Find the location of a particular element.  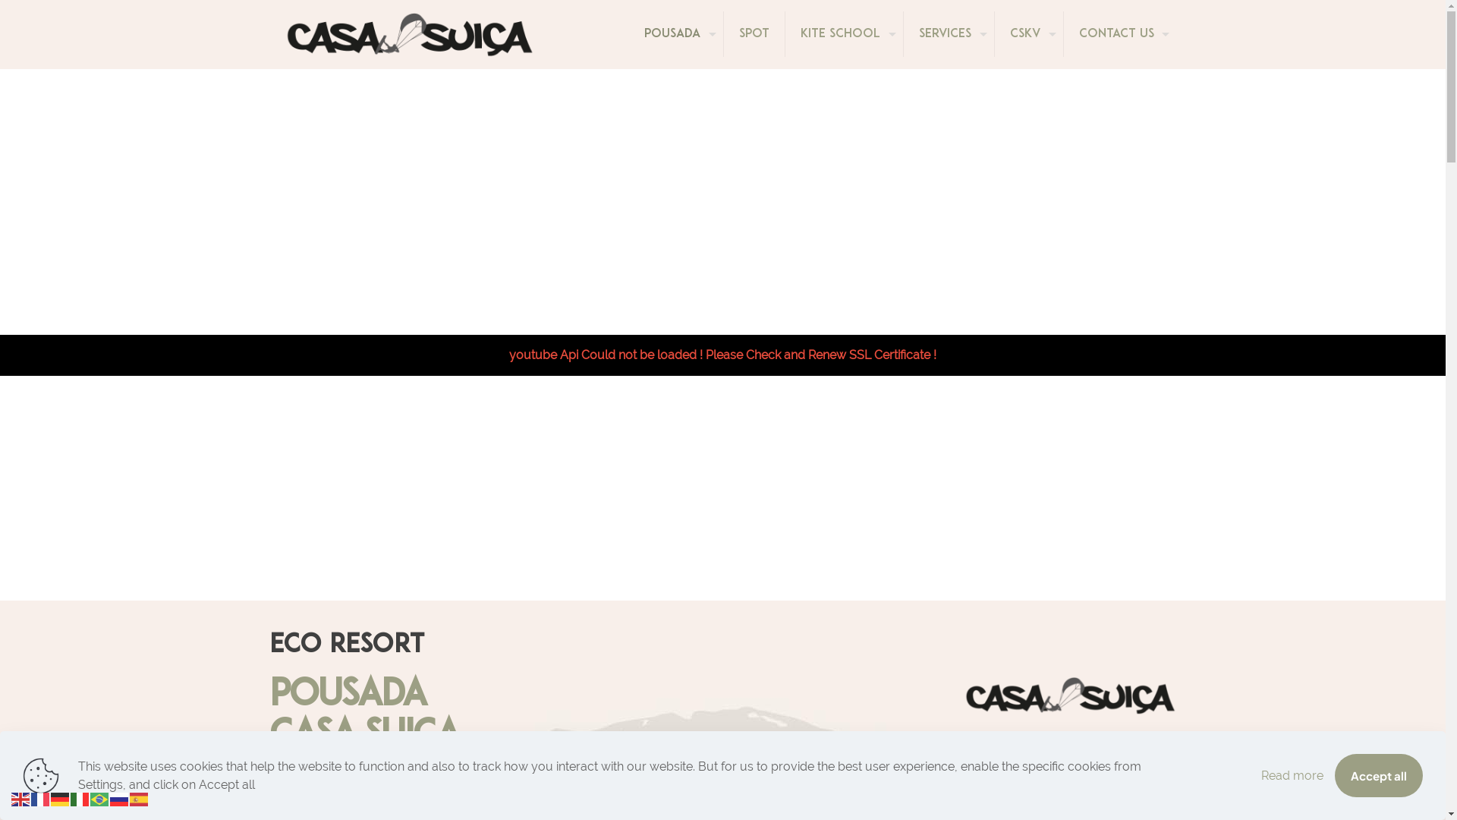

POUSADA is located at coordinates (675, 34).